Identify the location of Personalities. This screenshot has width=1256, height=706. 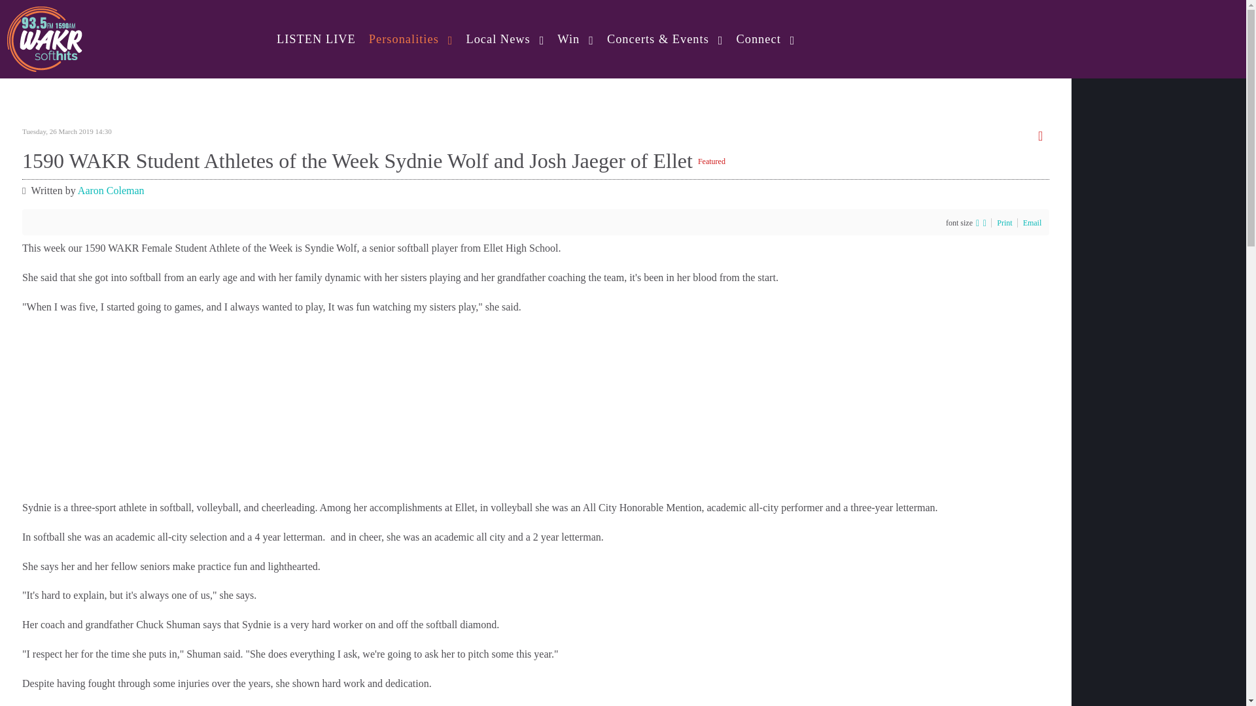
(411, 39).